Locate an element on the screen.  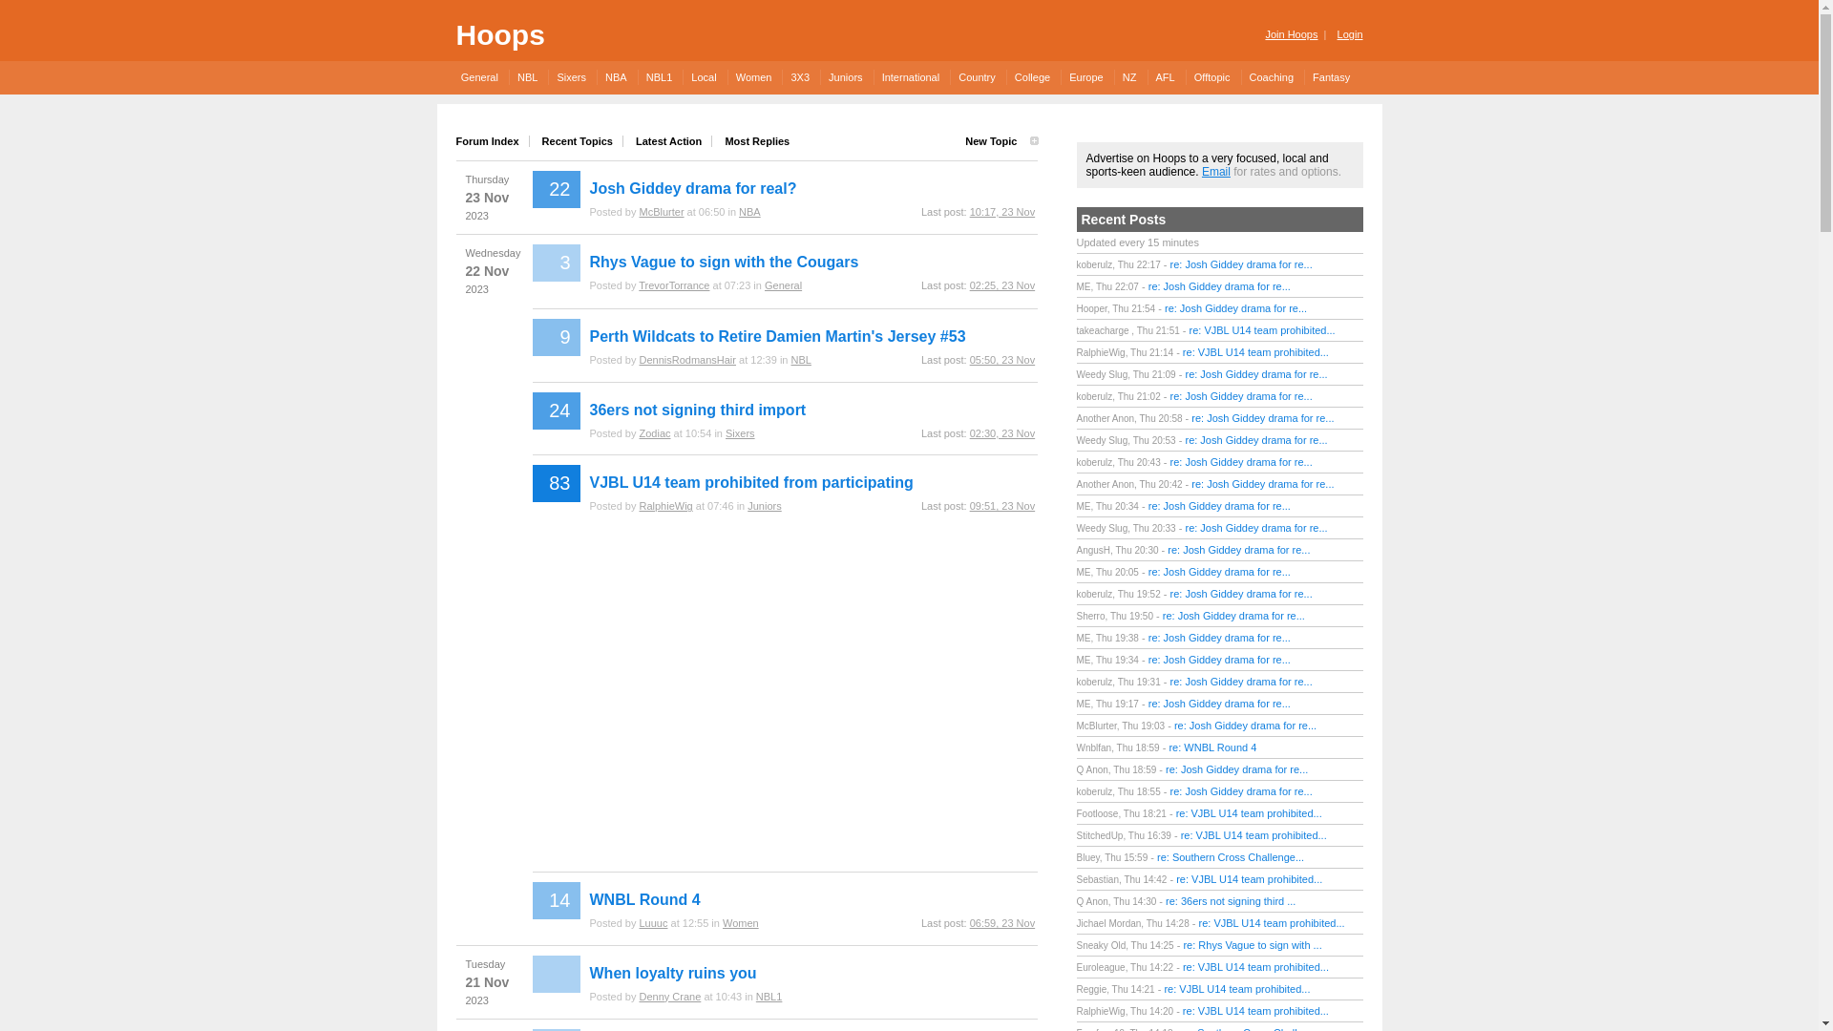
NBL is located at coordinates (527, 77).